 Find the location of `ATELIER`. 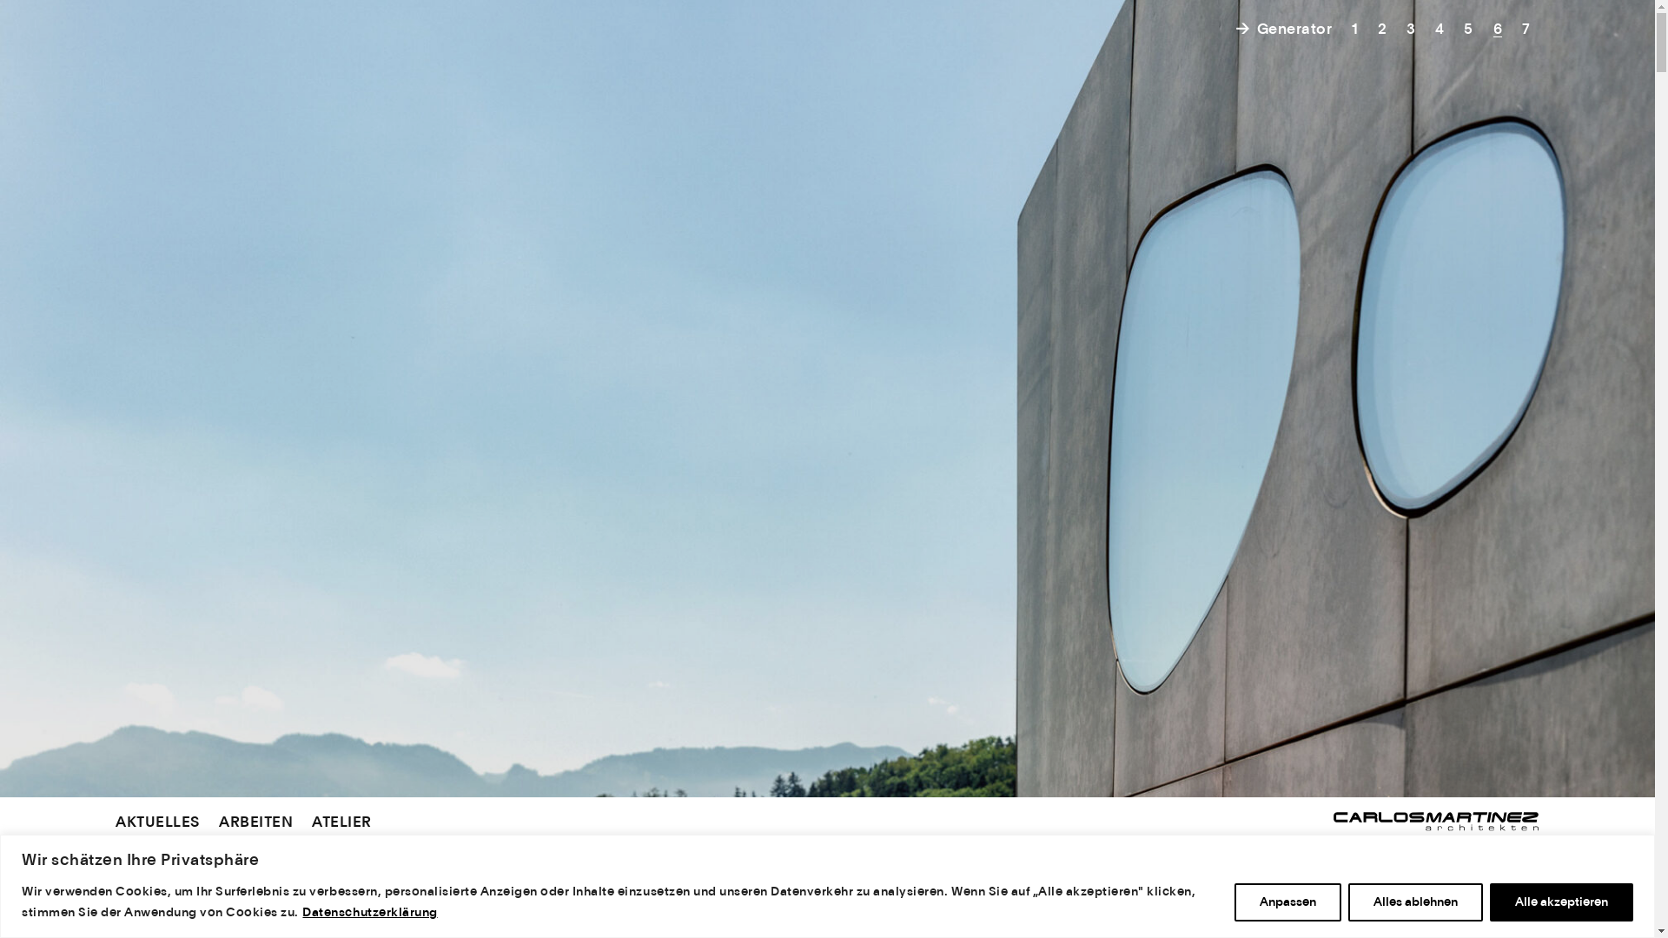

ATELIER is located at coordinates (342, 823).